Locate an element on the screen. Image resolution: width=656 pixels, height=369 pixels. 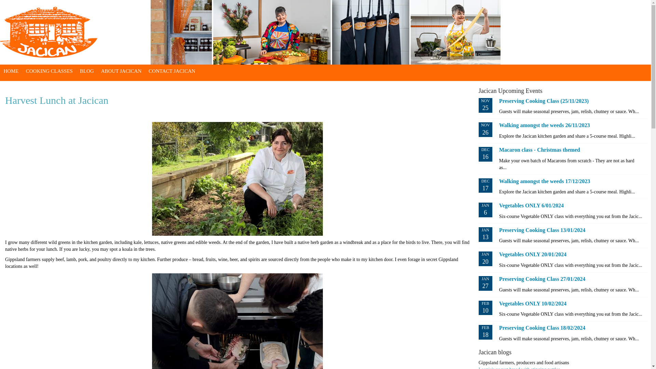
HOME is located at coordinates (11, 71).